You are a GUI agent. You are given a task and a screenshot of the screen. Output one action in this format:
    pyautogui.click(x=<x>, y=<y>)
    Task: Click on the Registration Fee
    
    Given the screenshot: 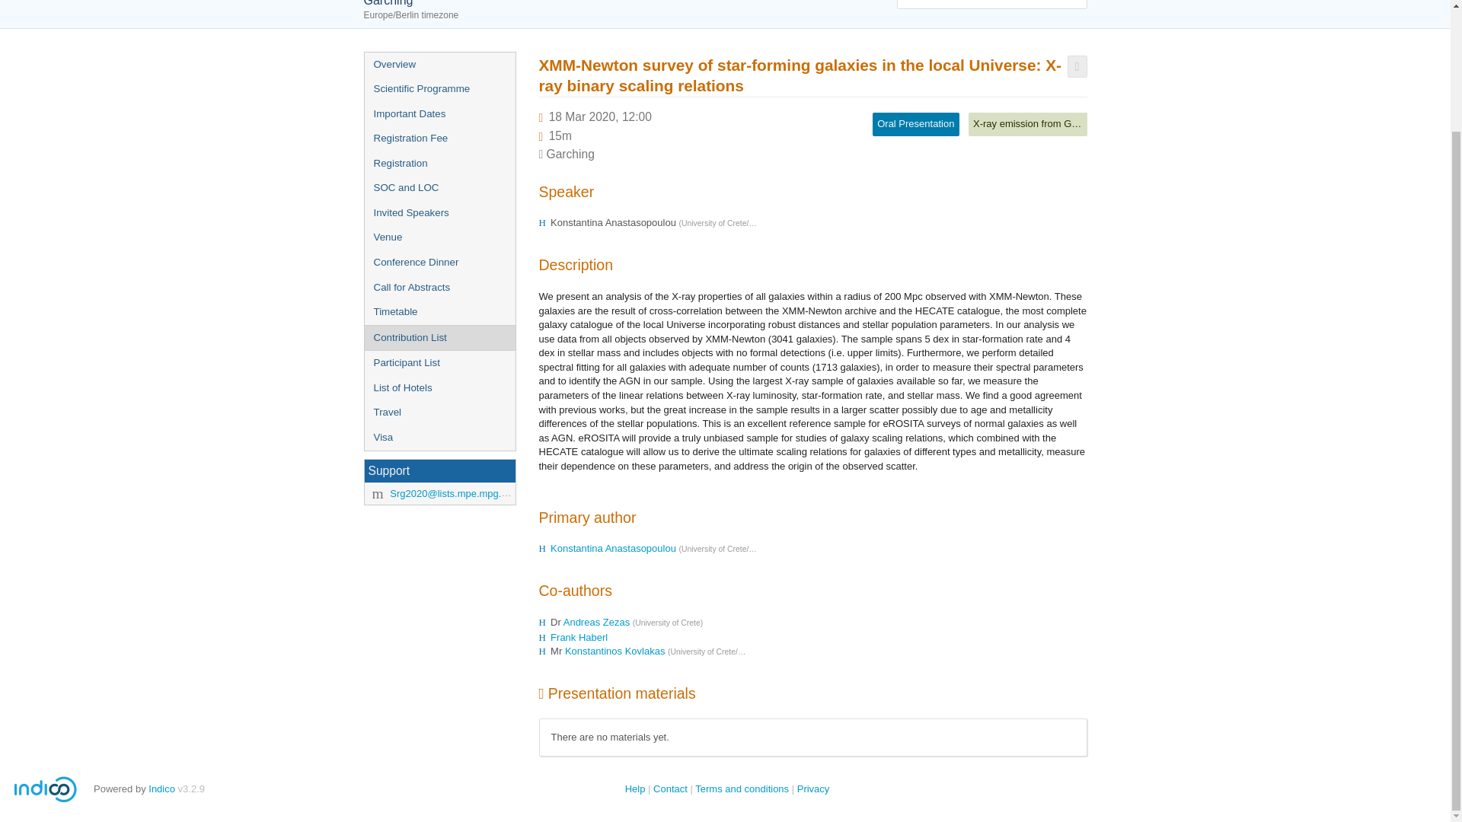 What is the action you would take?
    pyautogui.click(x=439, y=139)
    